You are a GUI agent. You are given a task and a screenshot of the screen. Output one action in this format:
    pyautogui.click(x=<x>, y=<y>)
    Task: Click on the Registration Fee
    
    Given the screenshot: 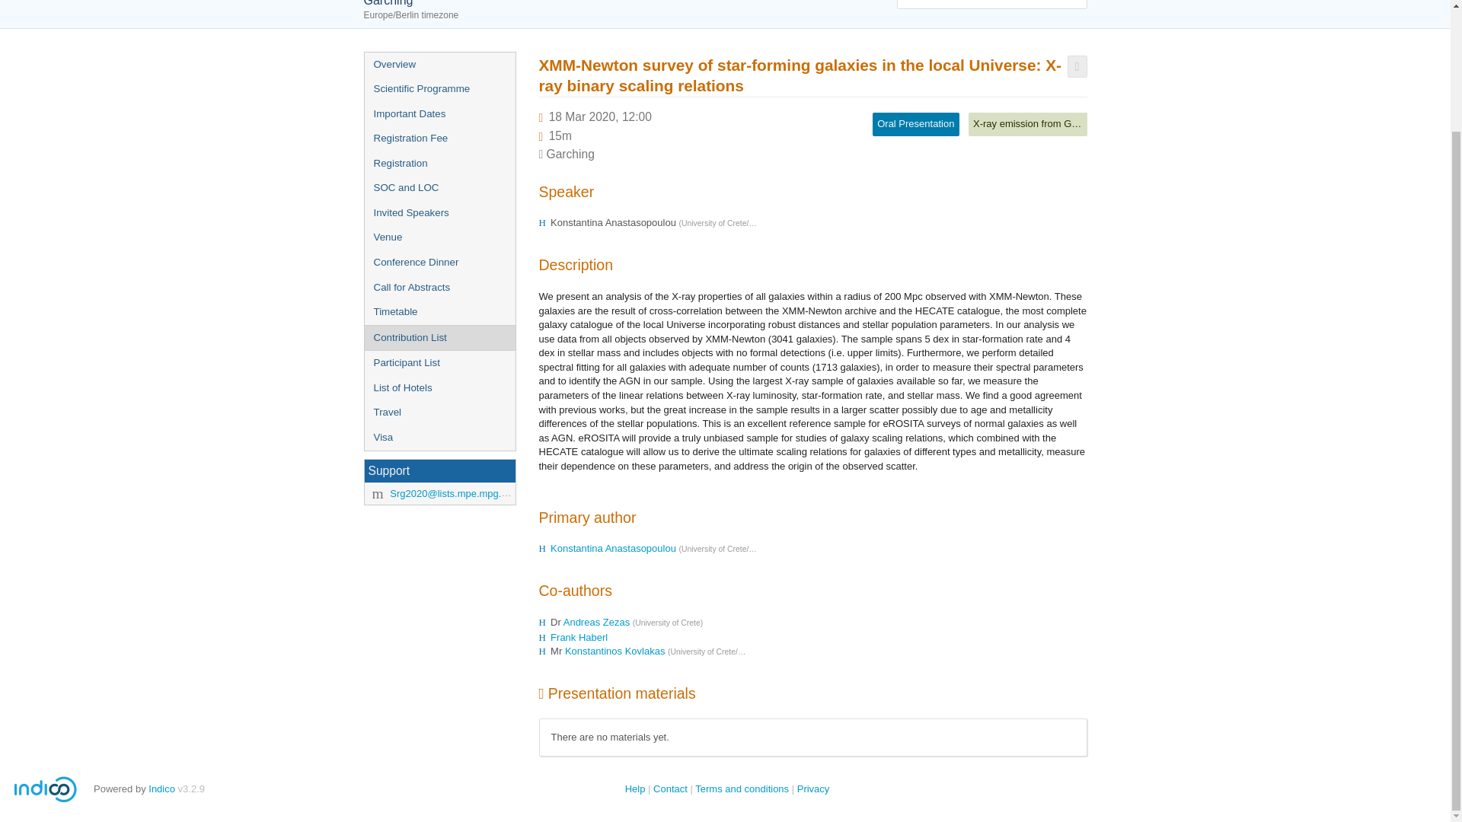 What is the action you would take?
    pyautogui.click(x=439, y=139)
    